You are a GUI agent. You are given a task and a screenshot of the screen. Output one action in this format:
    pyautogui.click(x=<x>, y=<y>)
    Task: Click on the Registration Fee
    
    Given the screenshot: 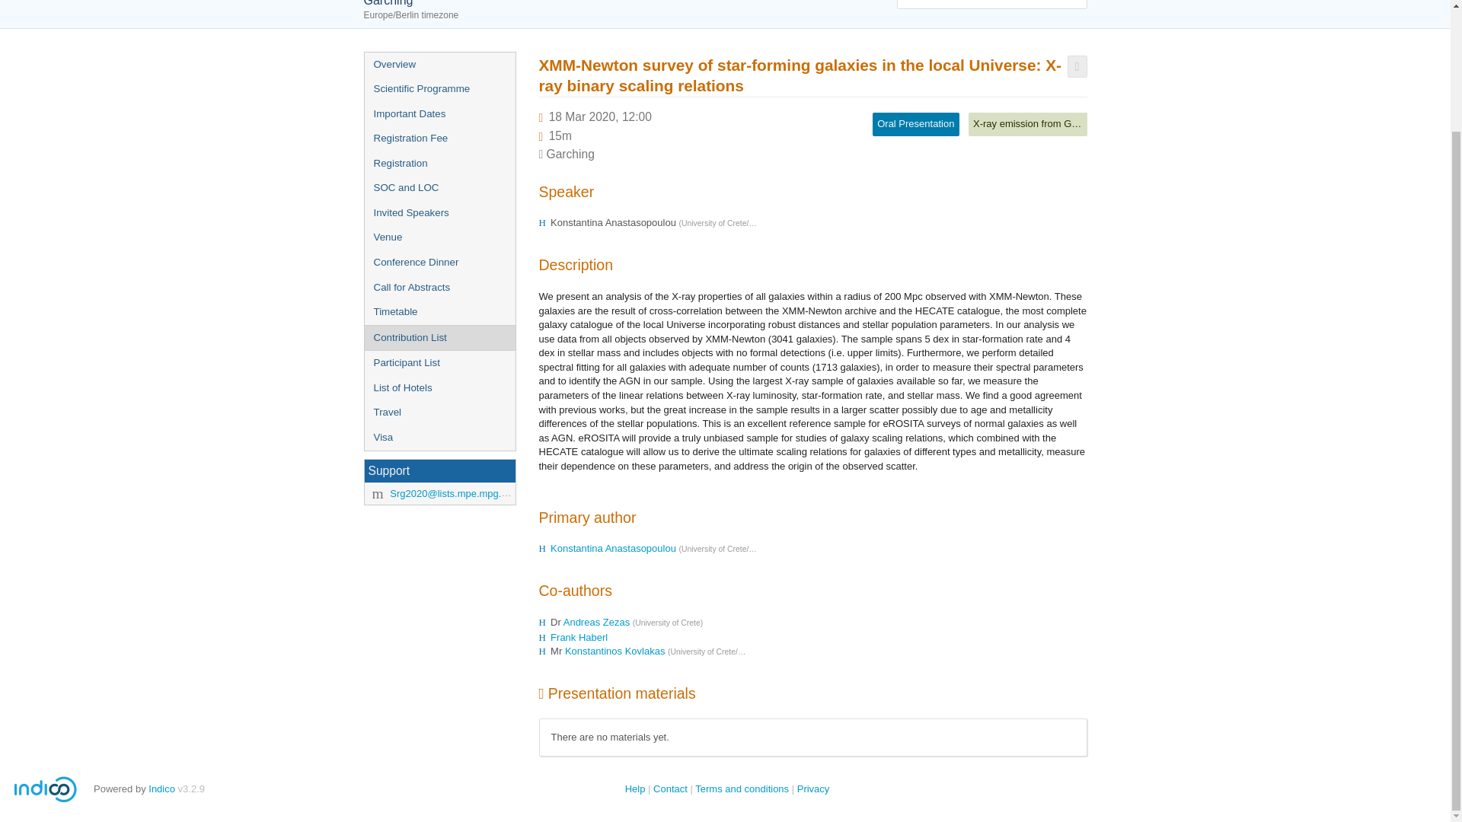 What is the action you would take?
    pyautogui.click(x=439, y=139)
    